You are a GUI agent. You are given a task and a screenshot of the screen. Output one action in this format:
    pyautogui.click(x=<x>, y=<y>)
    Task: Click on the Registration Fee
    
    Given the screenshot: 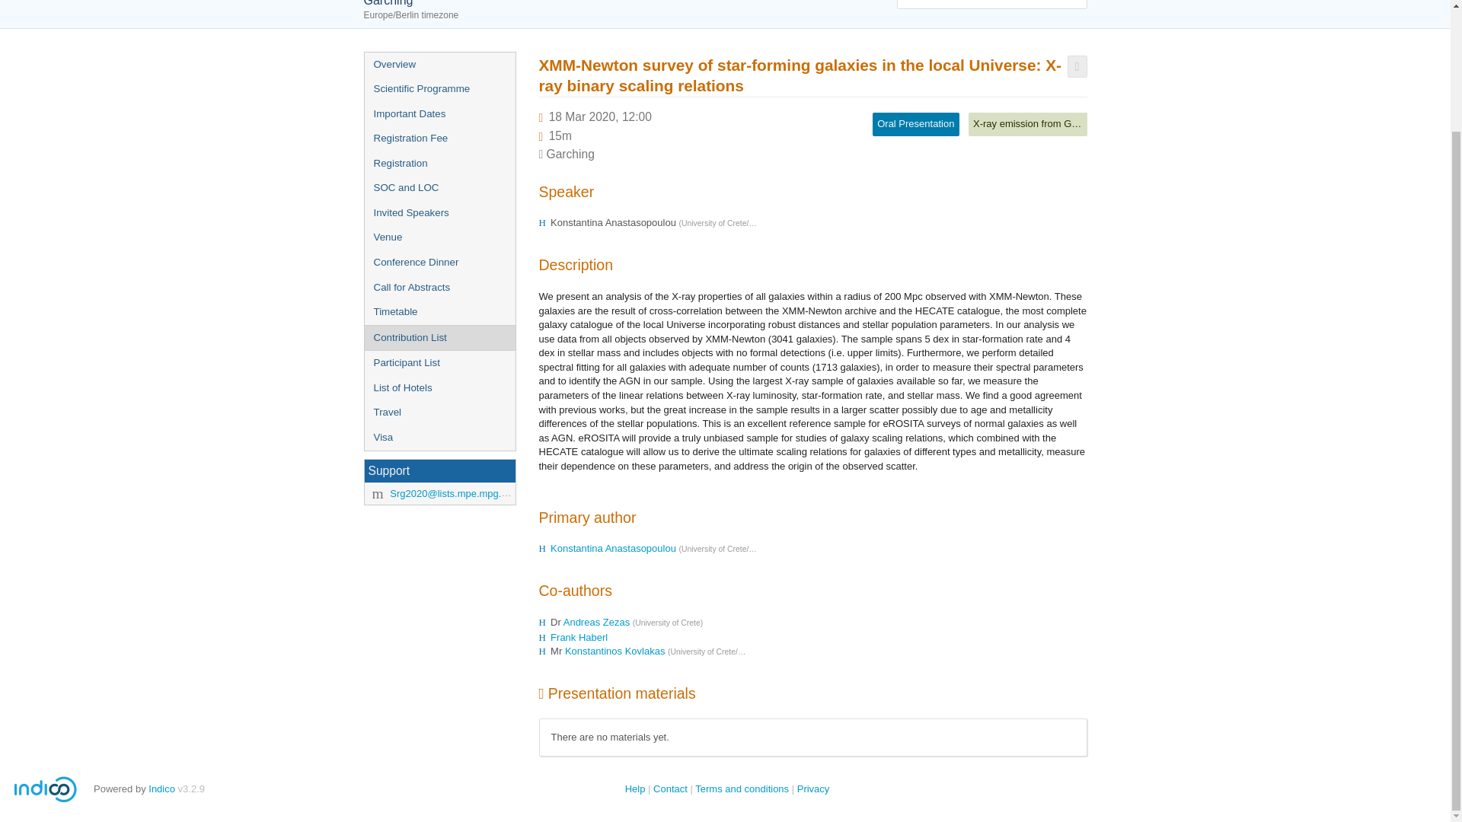 What is the action you would take?
    pyautogui.click(x=439, y=139)
    